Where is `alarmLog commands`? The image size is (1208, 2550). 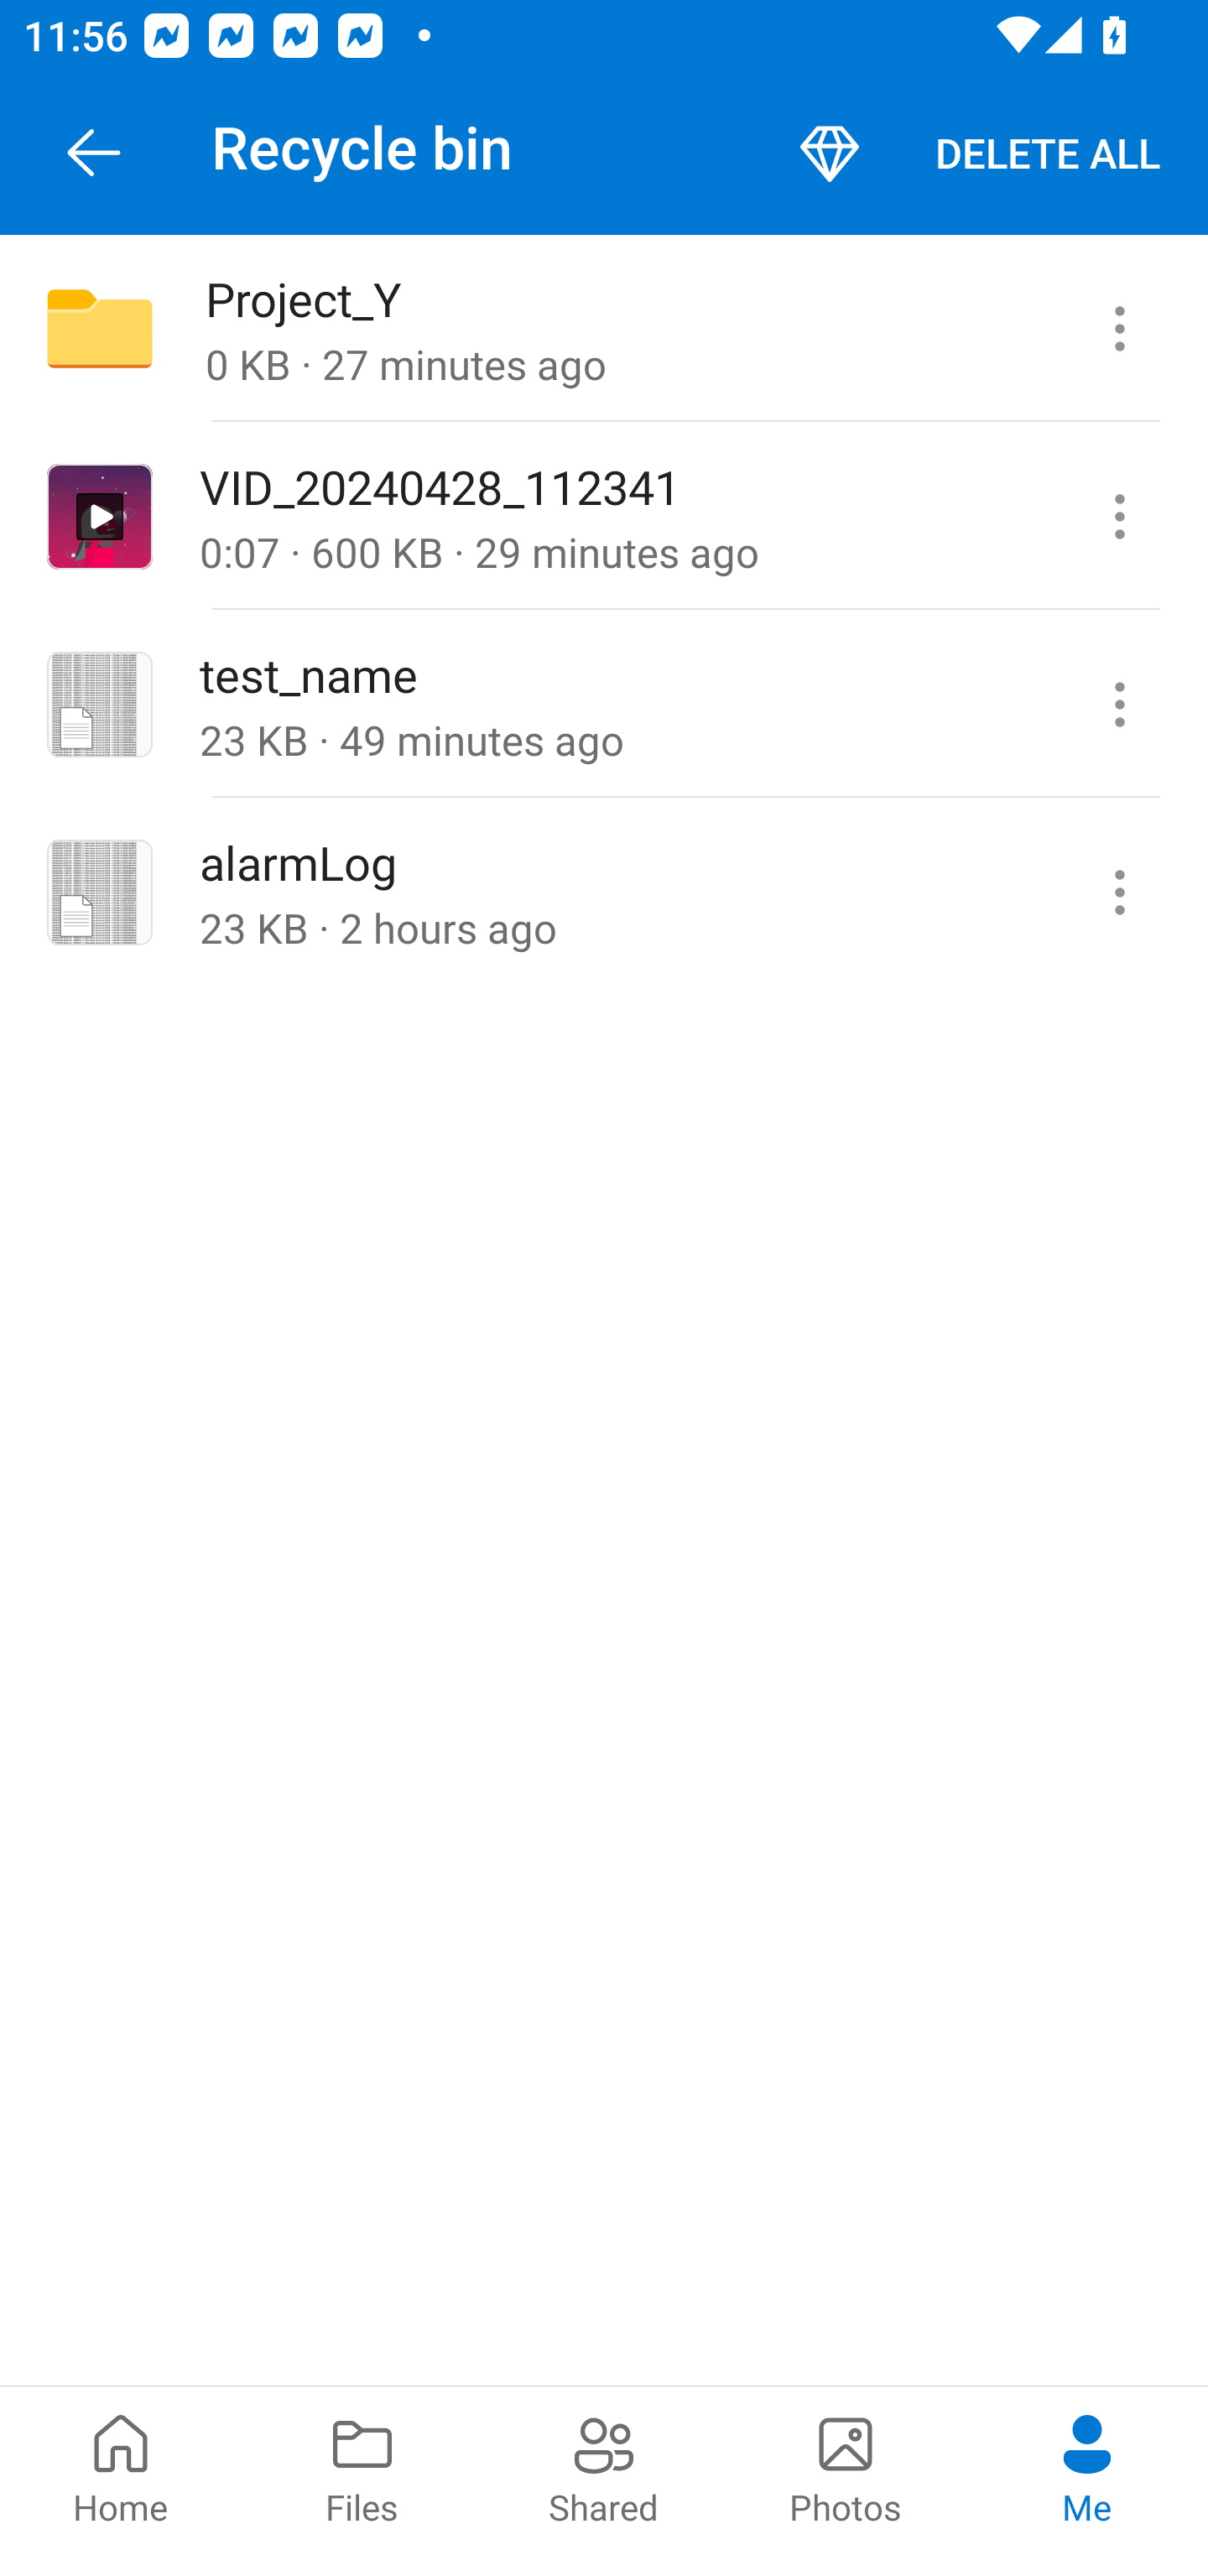 alarmLog commands is located at coordinates (1119, 892).